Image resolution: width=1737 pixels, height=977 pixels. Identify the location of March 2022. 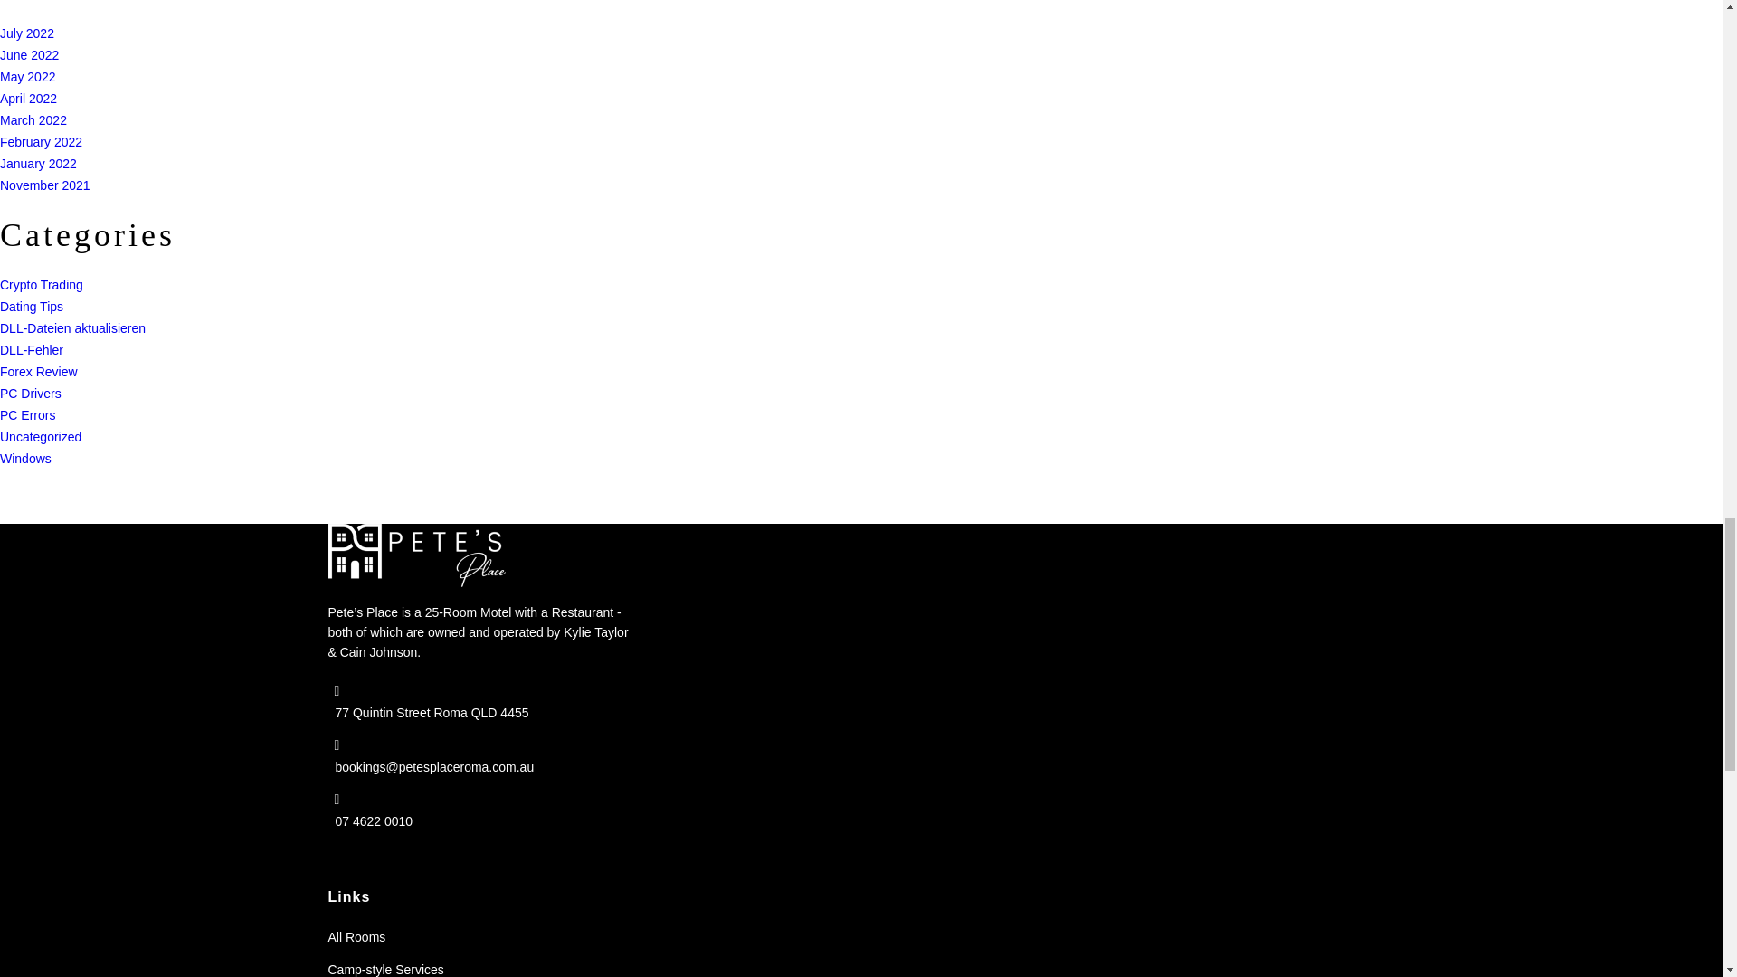
(33, 119).